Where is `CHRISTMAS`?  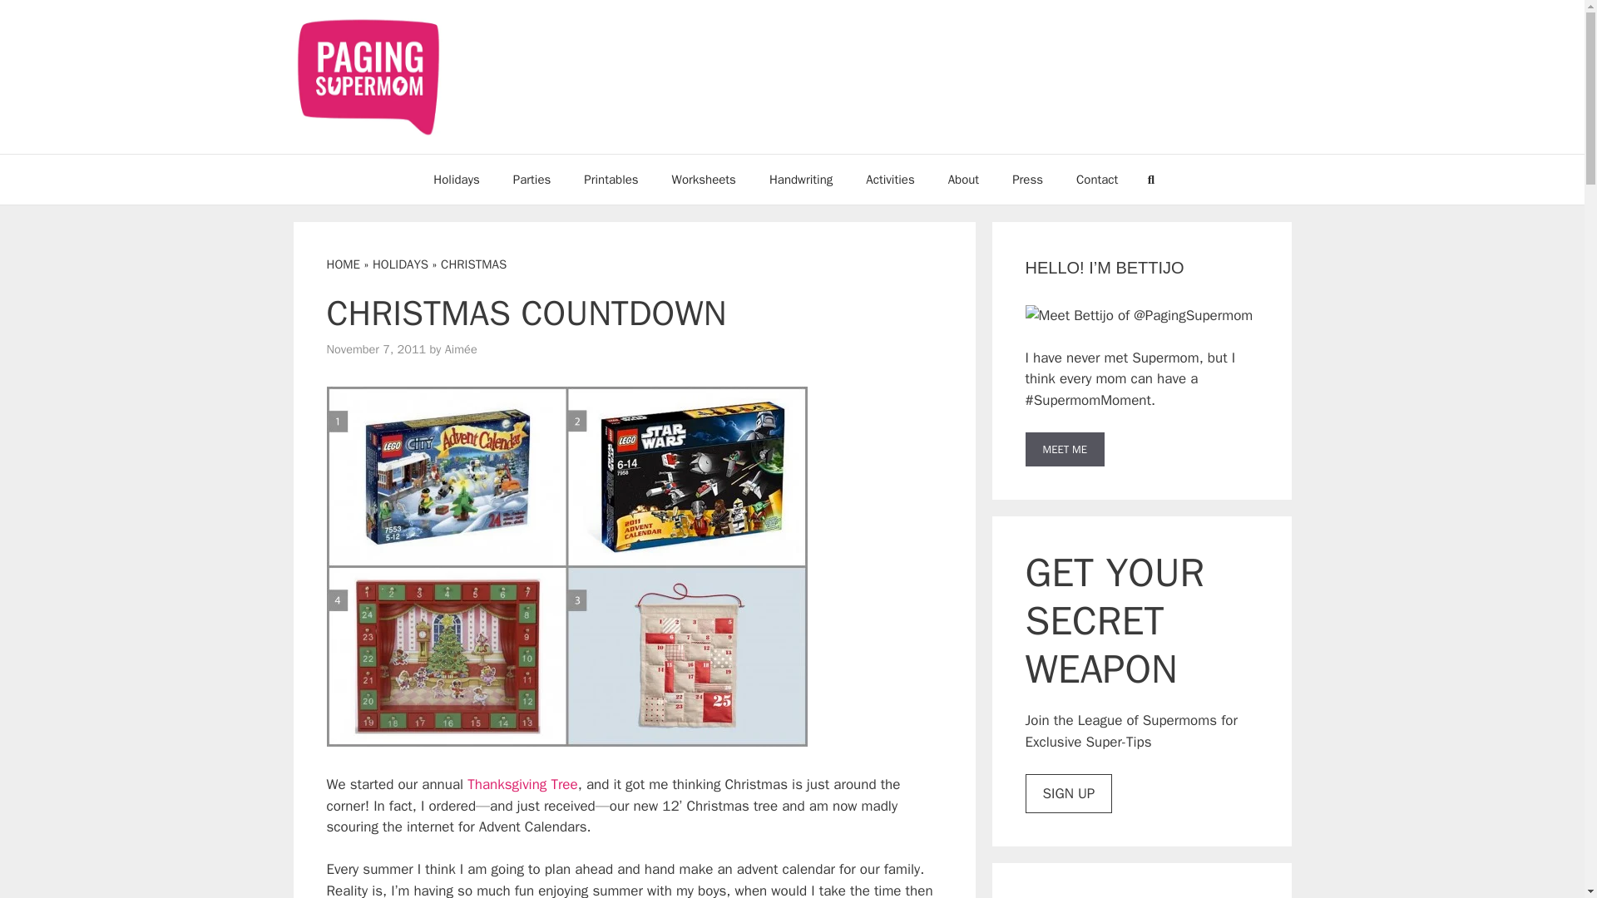
CHRISTMAS is located at coordinates (472, 264).